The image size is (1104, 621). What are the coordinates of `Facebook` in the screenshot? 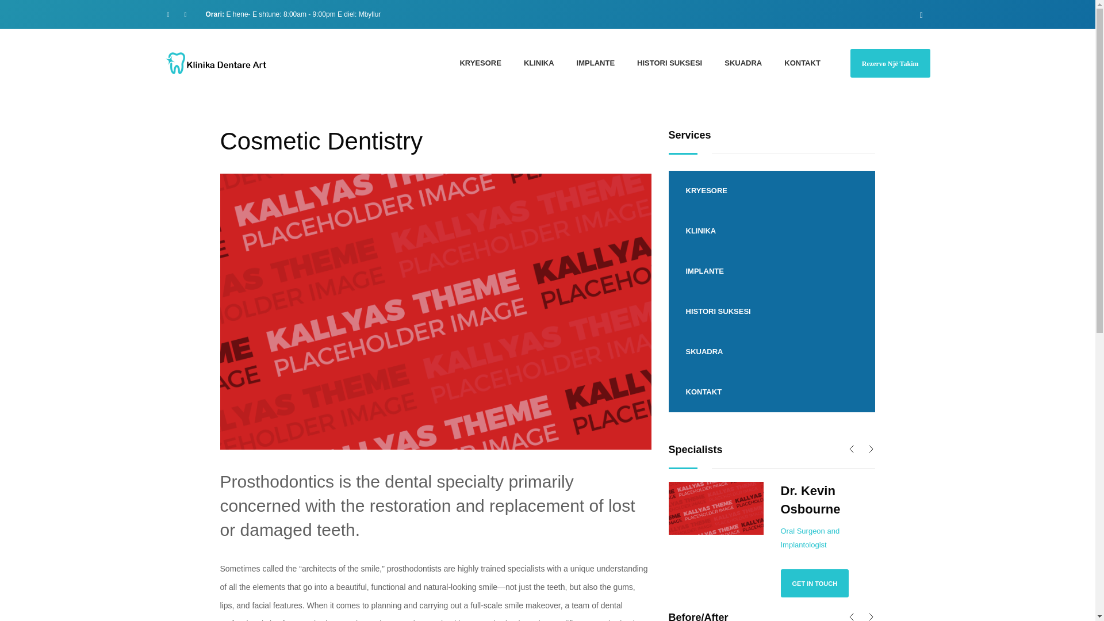 It's located at (168, 14).